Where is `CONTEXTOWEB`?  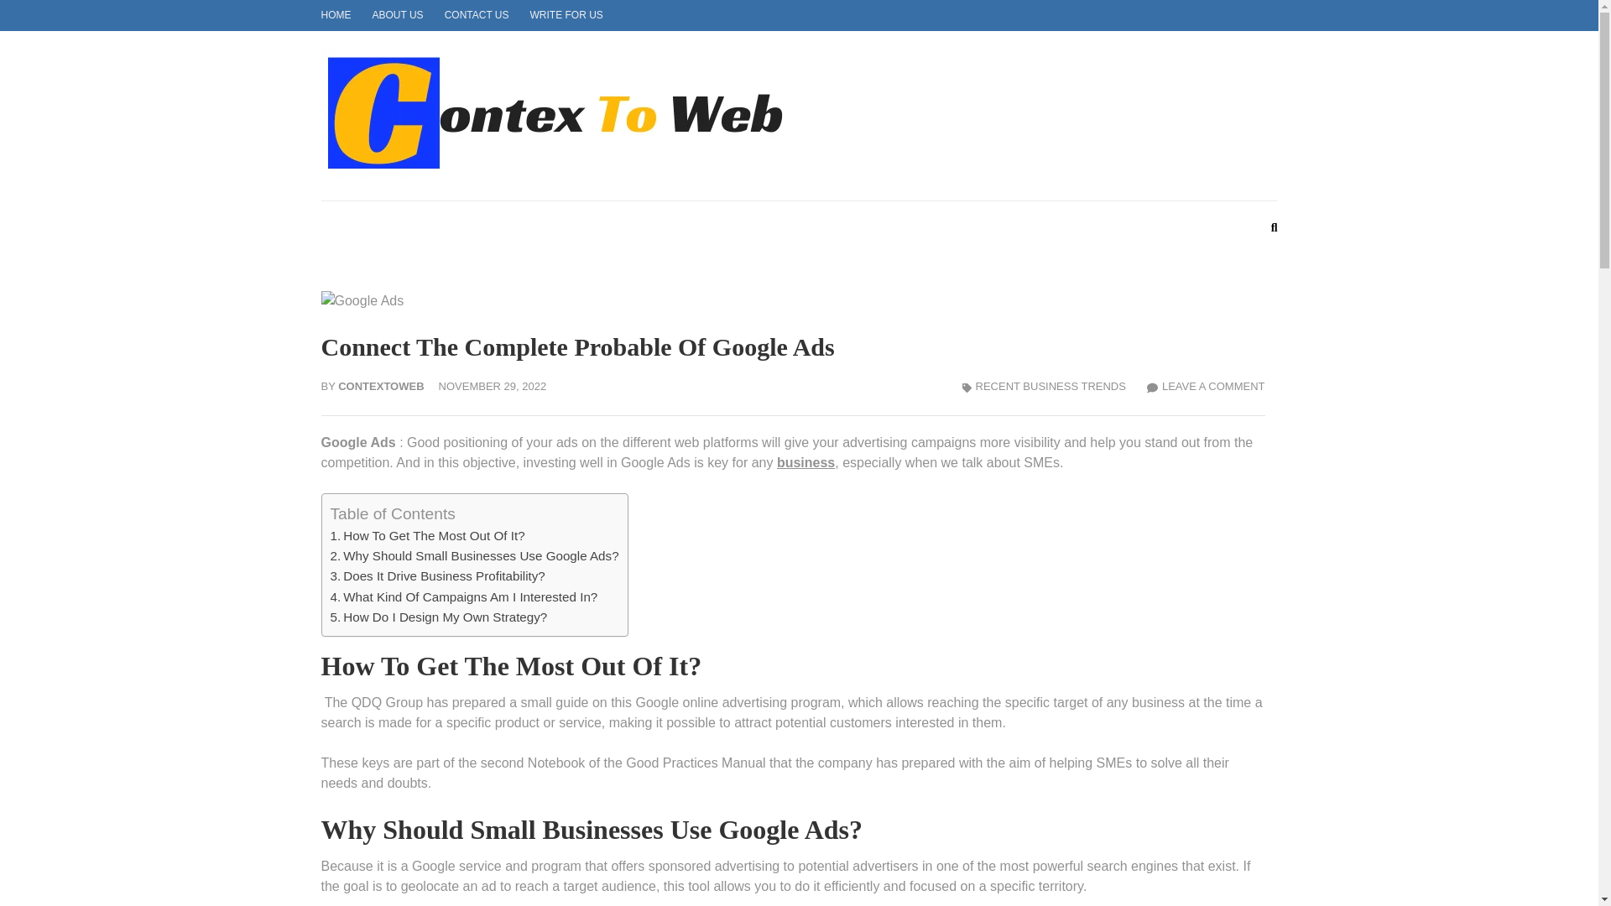 CONTEXTOWEB is located at coordinates (926, 133).